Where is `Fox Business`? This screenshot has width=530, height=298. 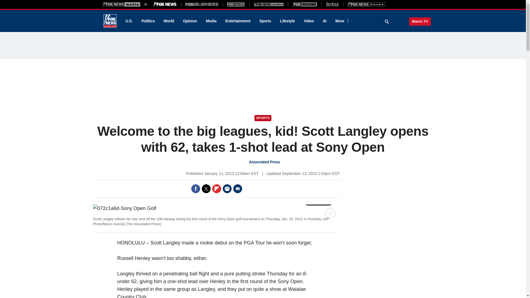 Fox Business is located at coordinates (202, 4).